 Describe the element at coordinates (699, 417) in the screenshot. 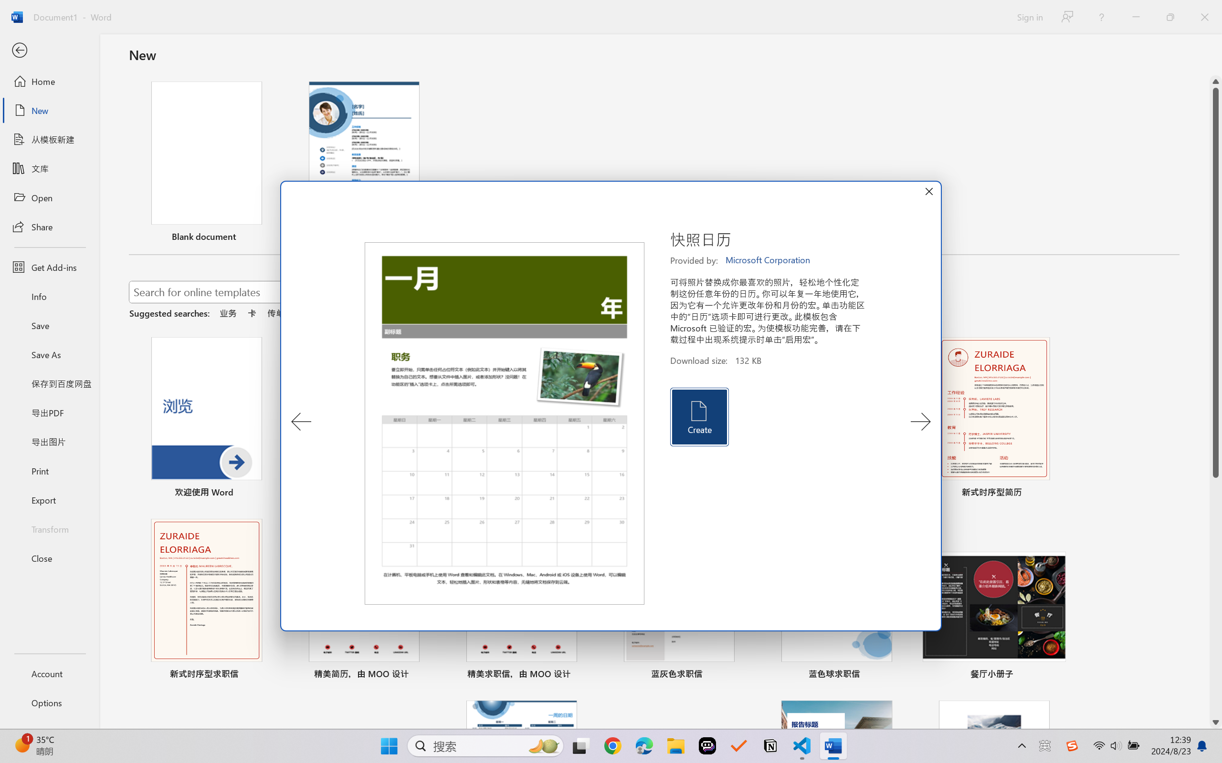

I see `Create` at that location.